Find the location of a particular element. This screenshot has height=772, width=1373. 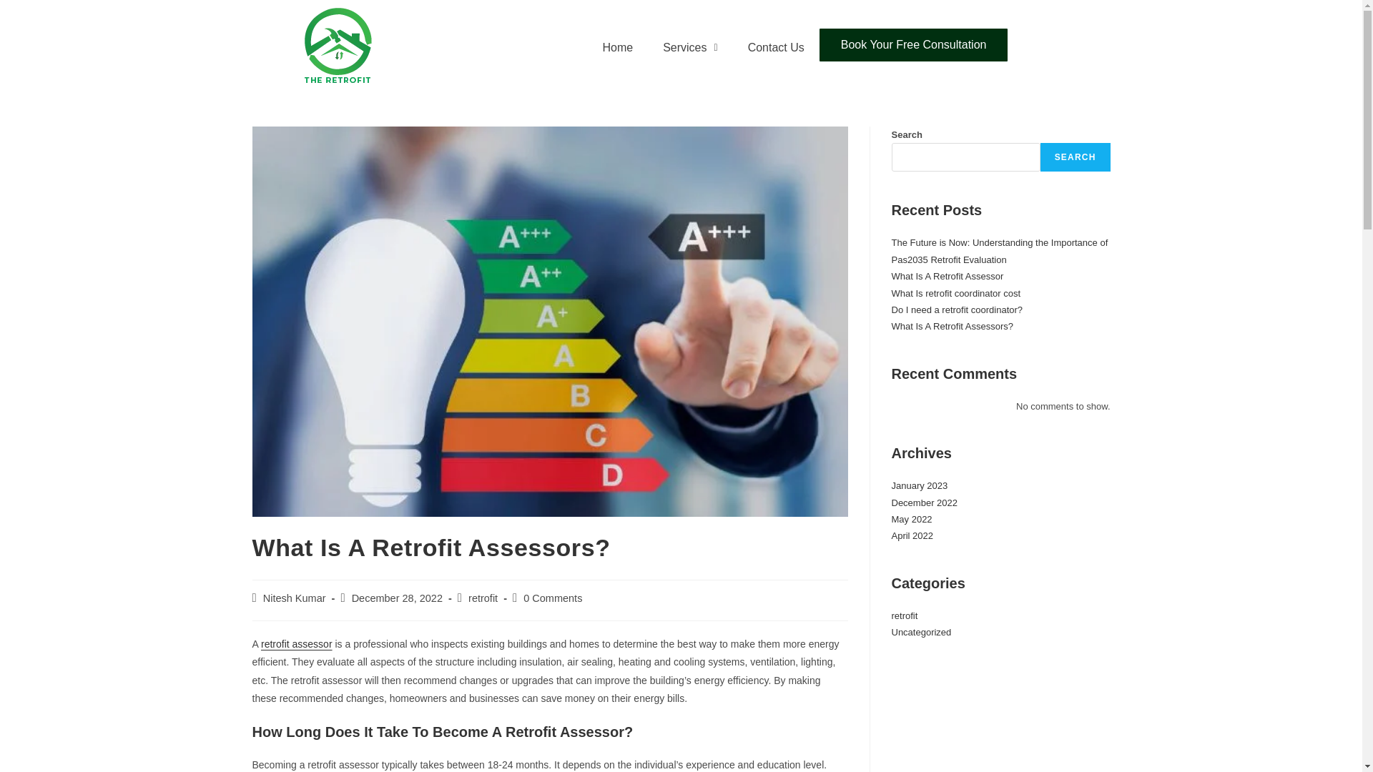

retrofit is located at coordinates (904, 616).